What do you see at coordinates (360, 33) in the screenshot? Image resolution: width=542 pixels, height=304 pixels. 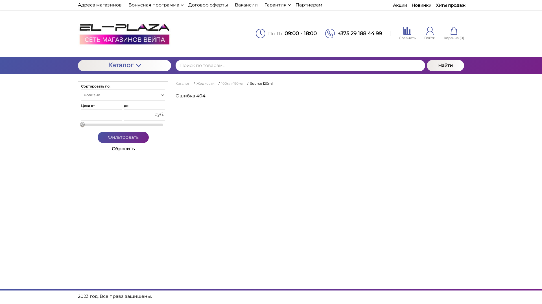 I see `+375 29 188 44 99` at bounding box center [360, 33].